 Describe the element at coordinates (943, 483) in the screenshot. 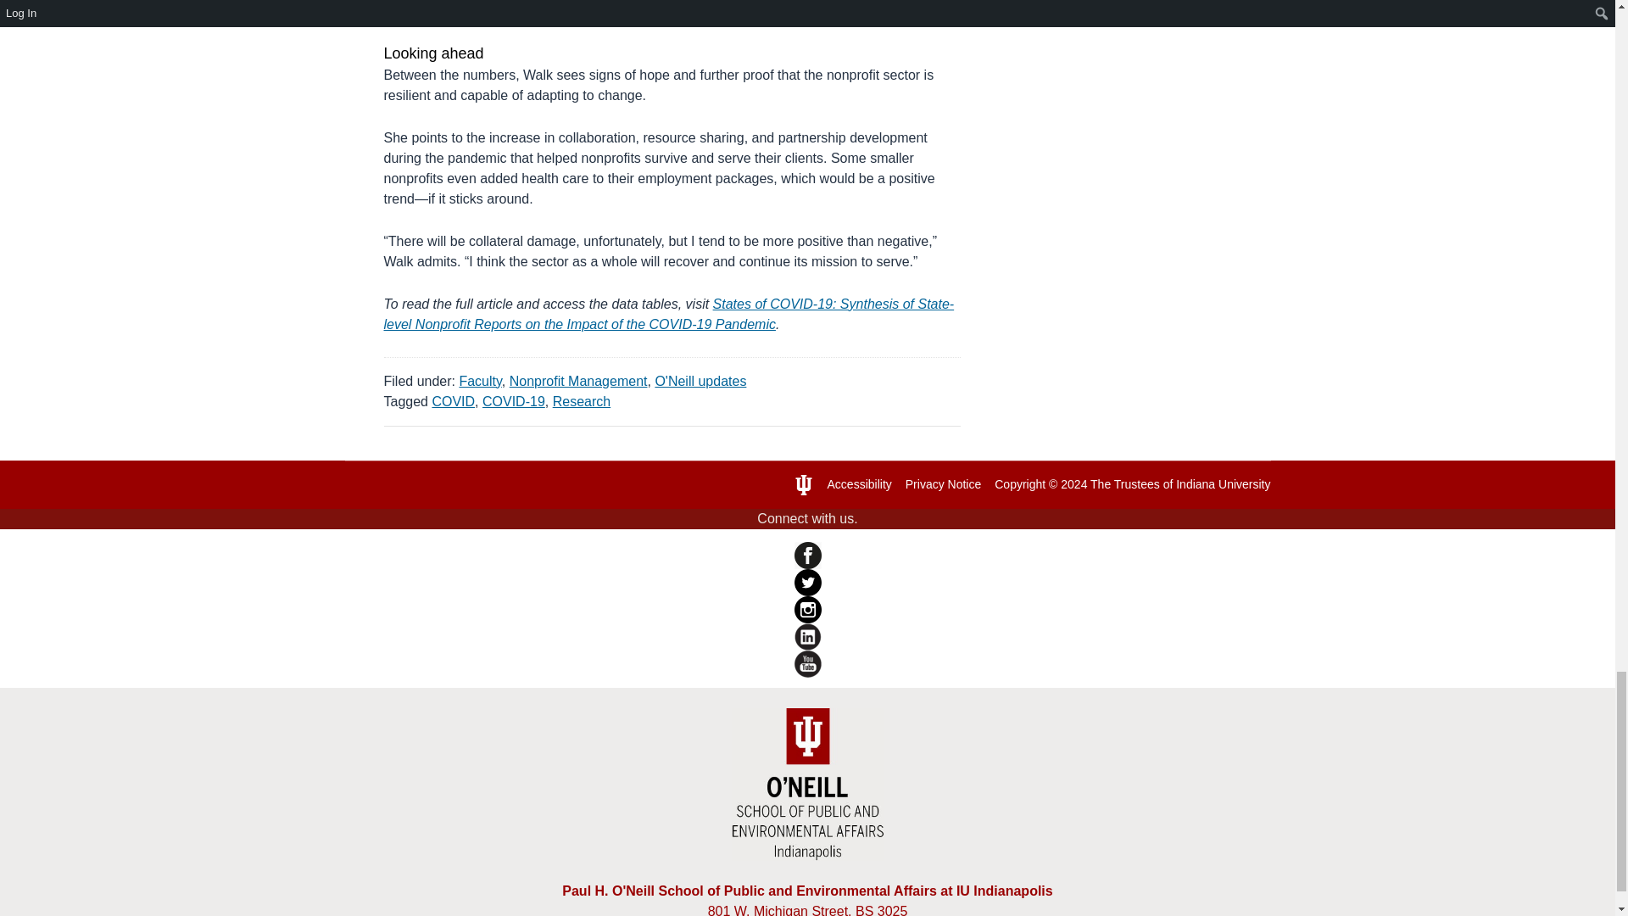

I see `Privacy Notice` at that location.